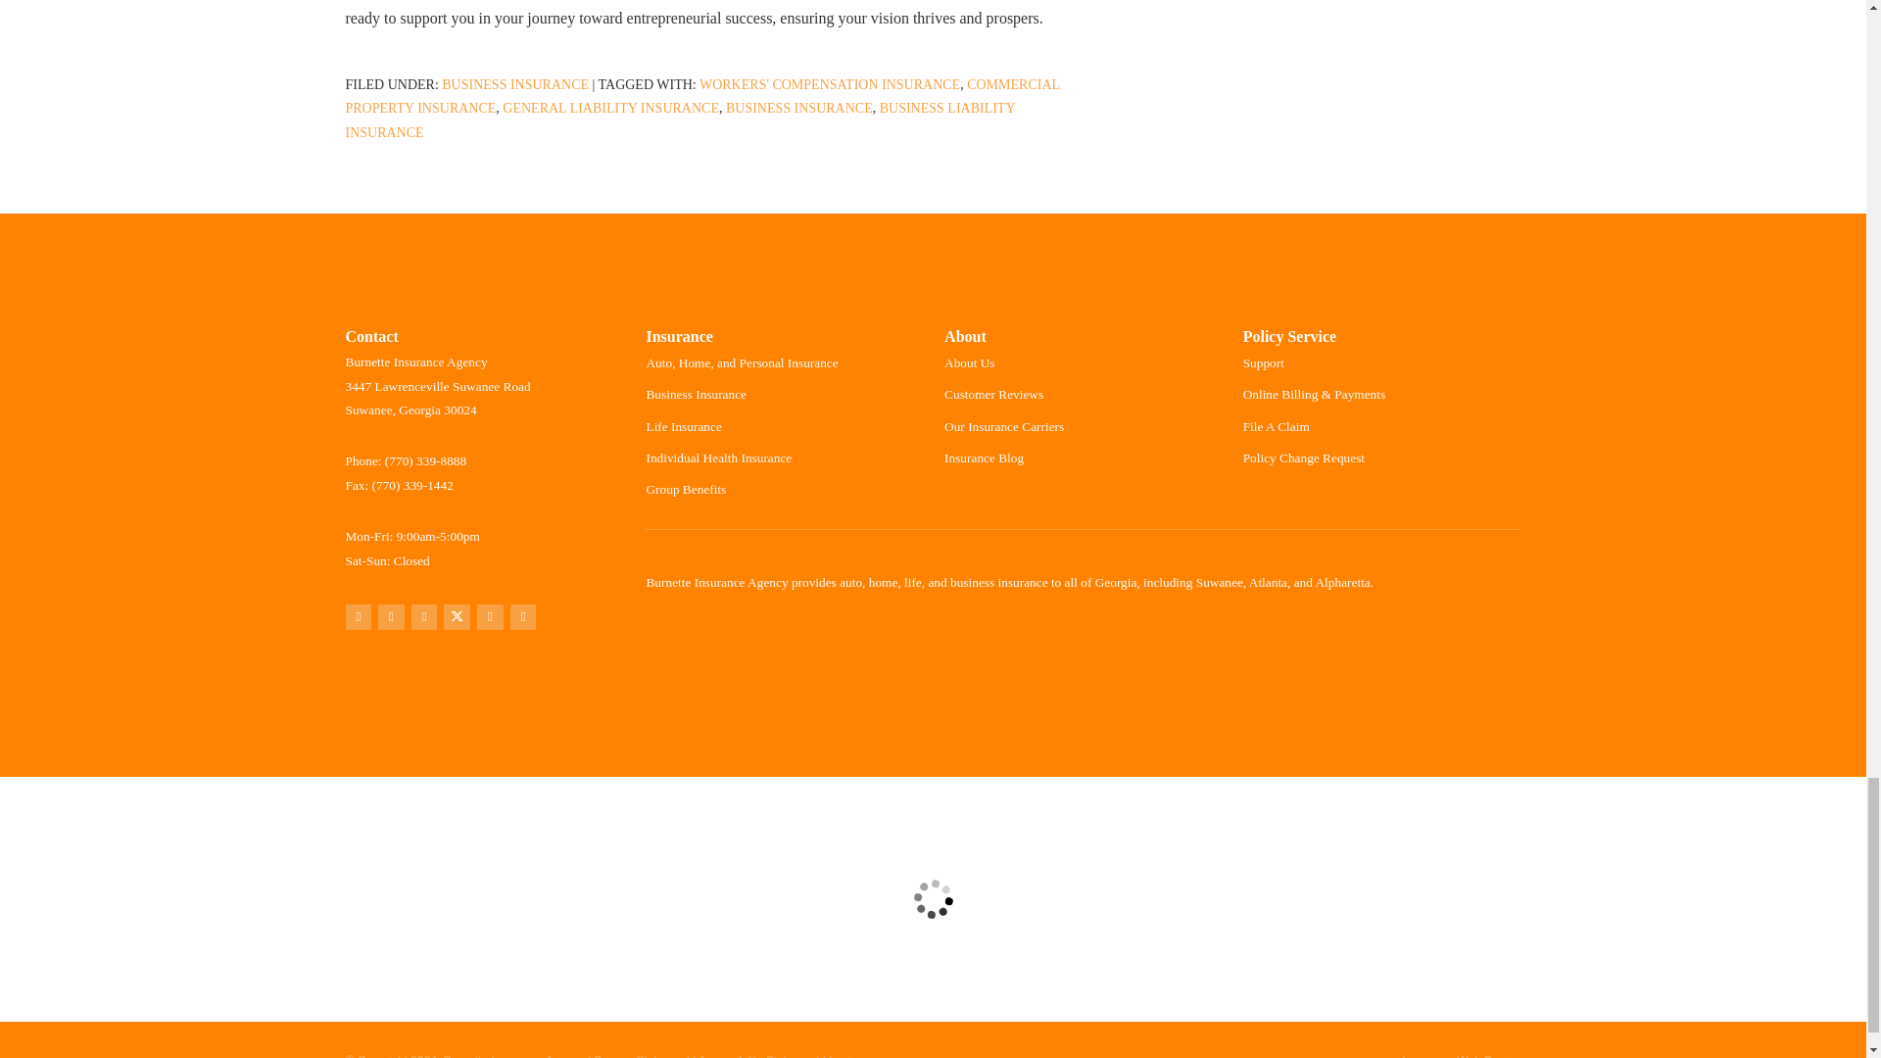 Image resolution: width=1881 pixels, height=1058 pixels. I want to click on Google Maps, so click(357, 617).